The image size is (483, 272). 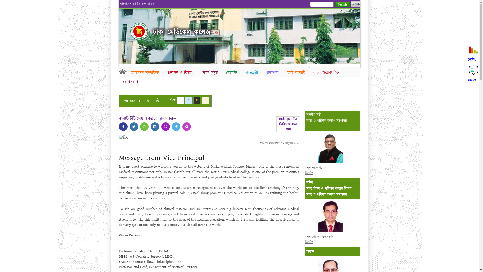 What do you see at coordinates (123, 72) in the screenshot?
I see `Home` at bounding box center [123, 72].